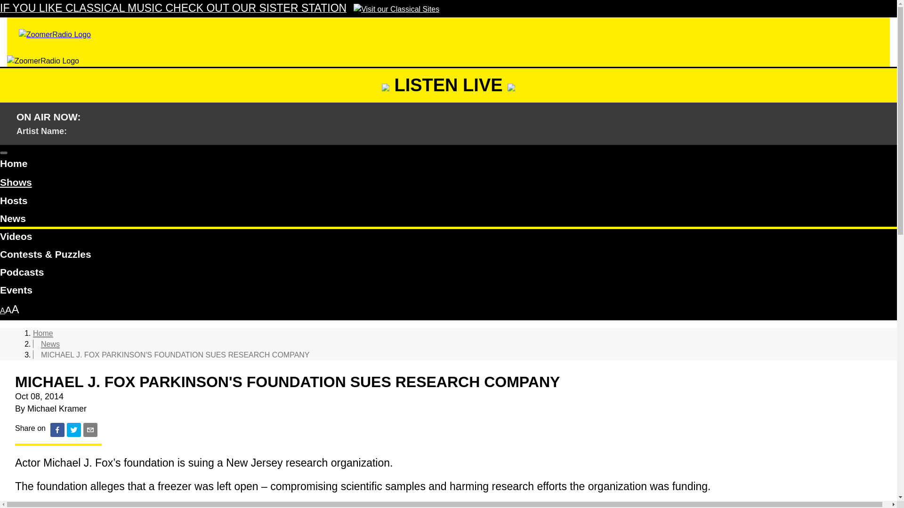 The image size is (904, 508). Describe the element at coordinates (16, 183) in the screenshot. I see `Shows` at that location.